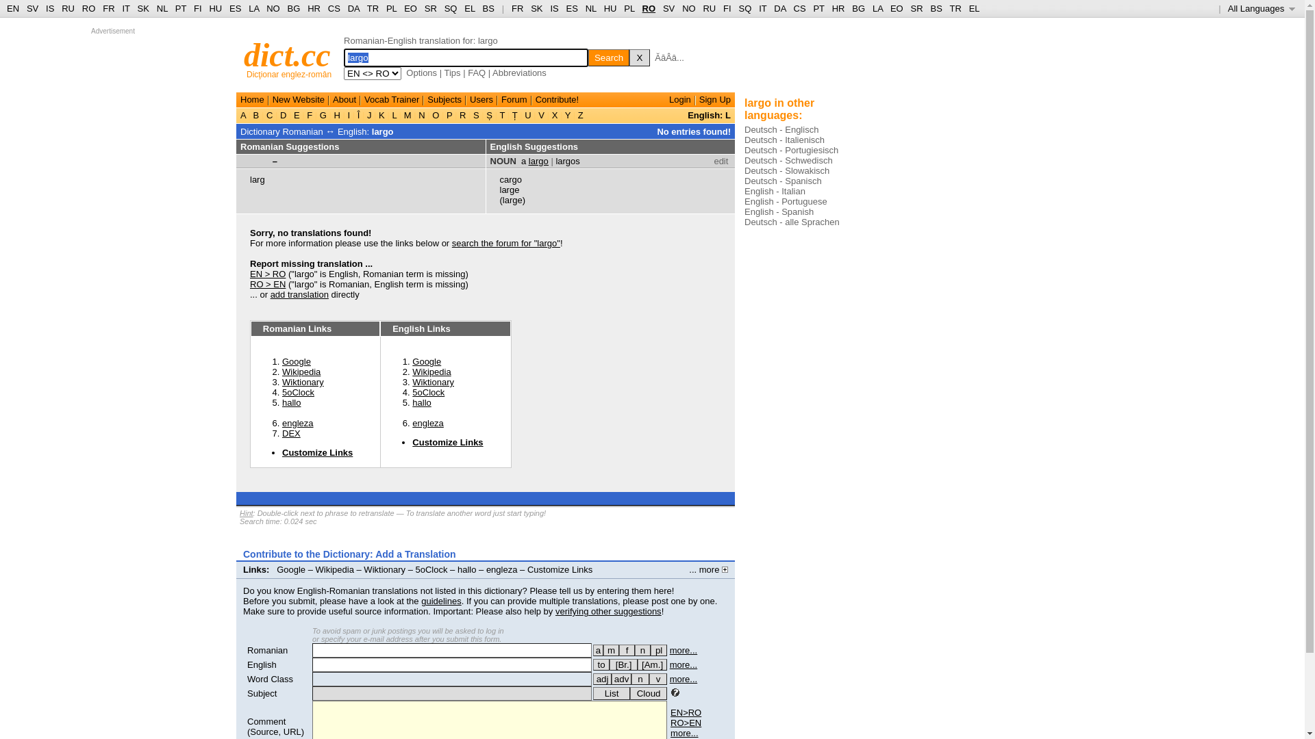 The image size is (1315, 739). I want to click on A, so click(245, 115).